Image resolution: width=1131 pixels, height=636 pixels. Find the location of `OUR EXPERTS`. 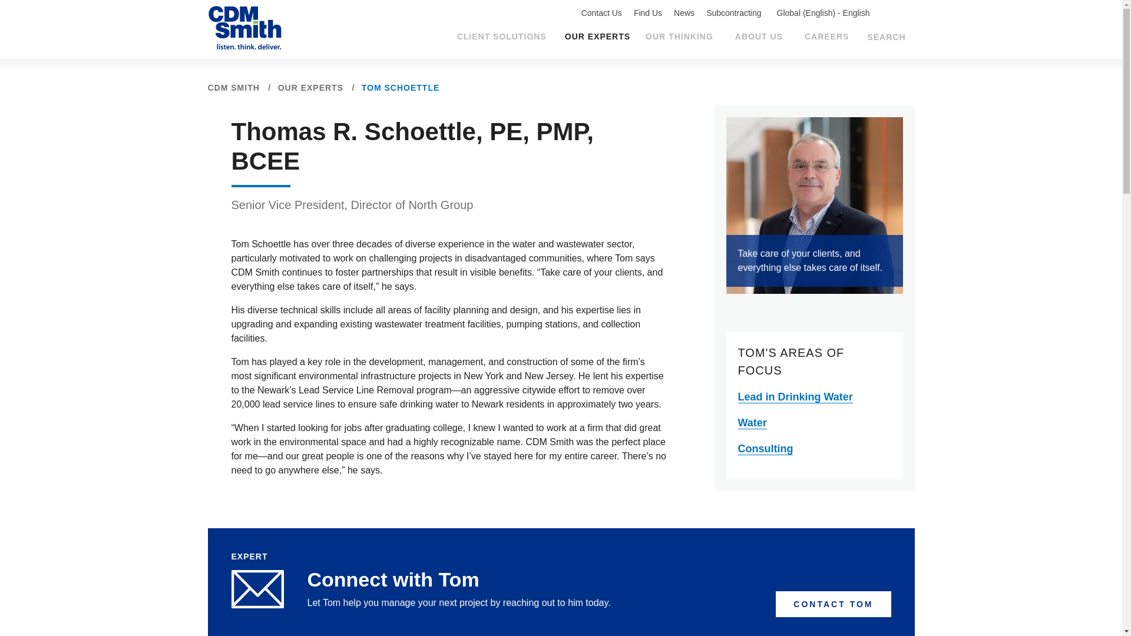

OUR EXPERTS is located at coordinates (597, 37).